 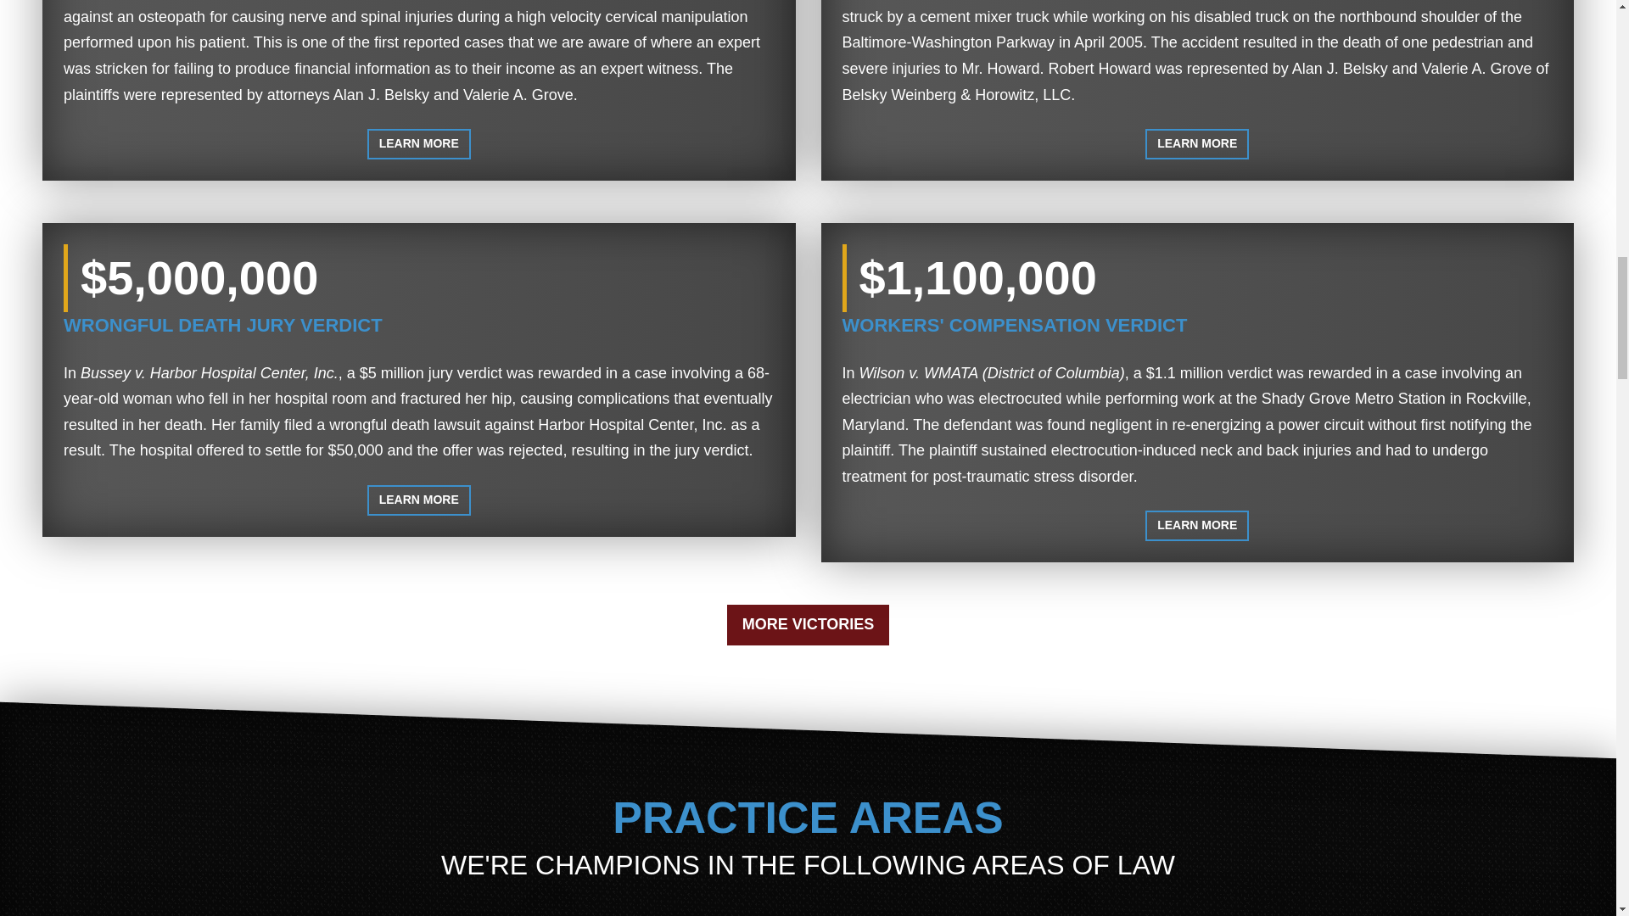 I want to click on LEARN MORE, so click(x=1196, y=144).